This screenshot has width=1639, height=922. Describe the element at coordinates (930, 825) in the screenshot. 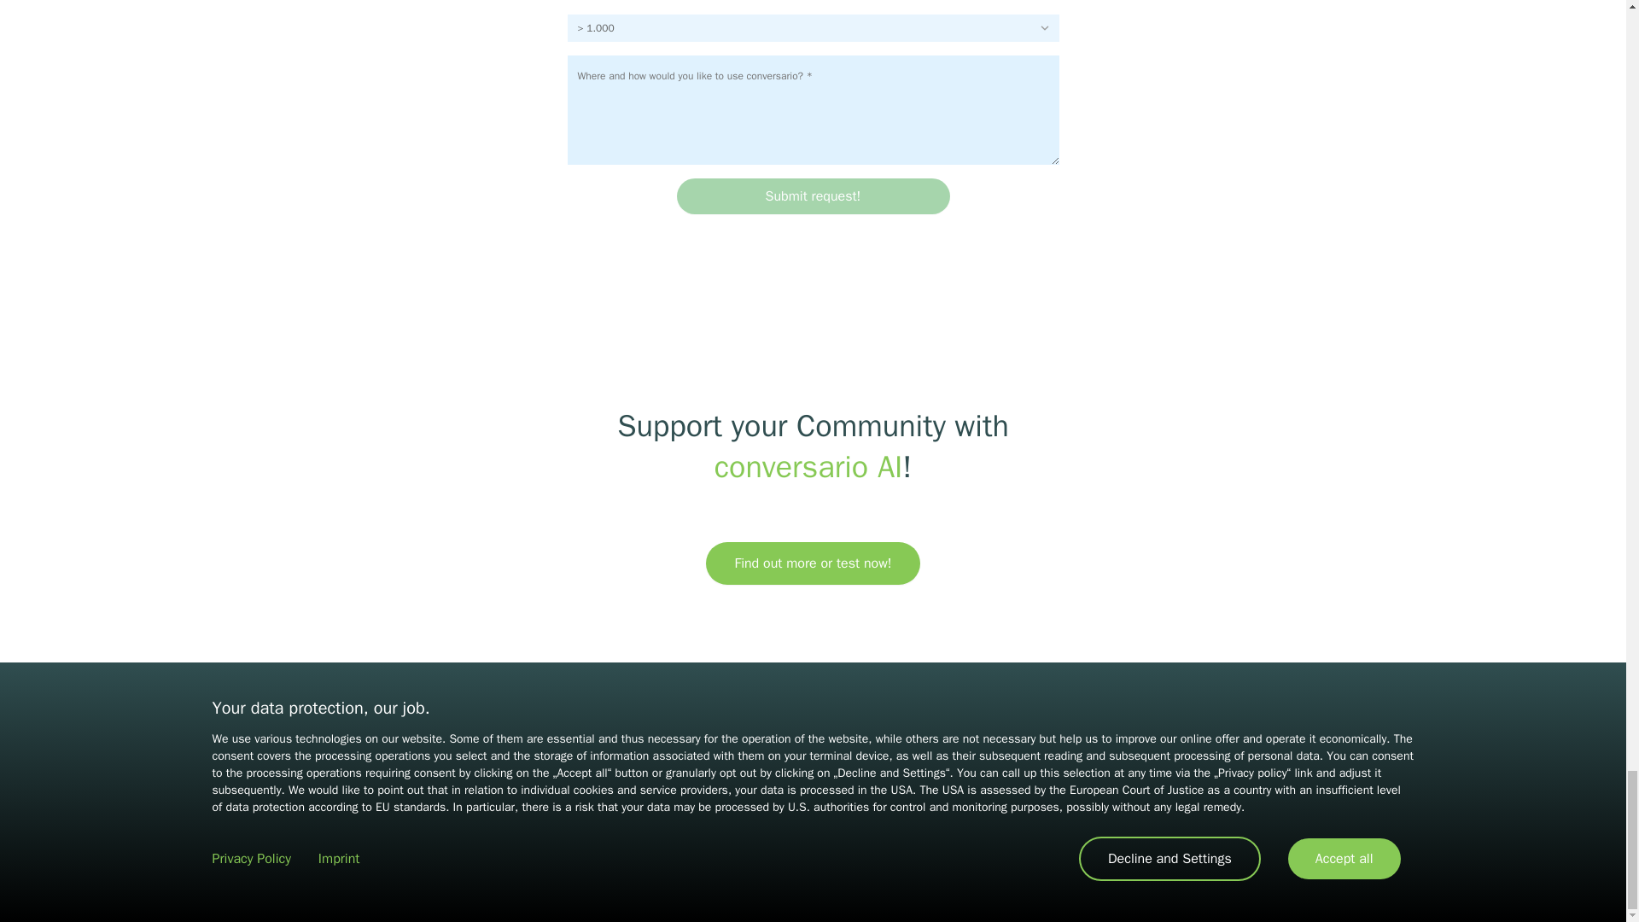

I see `Cookie Settings` at that location.